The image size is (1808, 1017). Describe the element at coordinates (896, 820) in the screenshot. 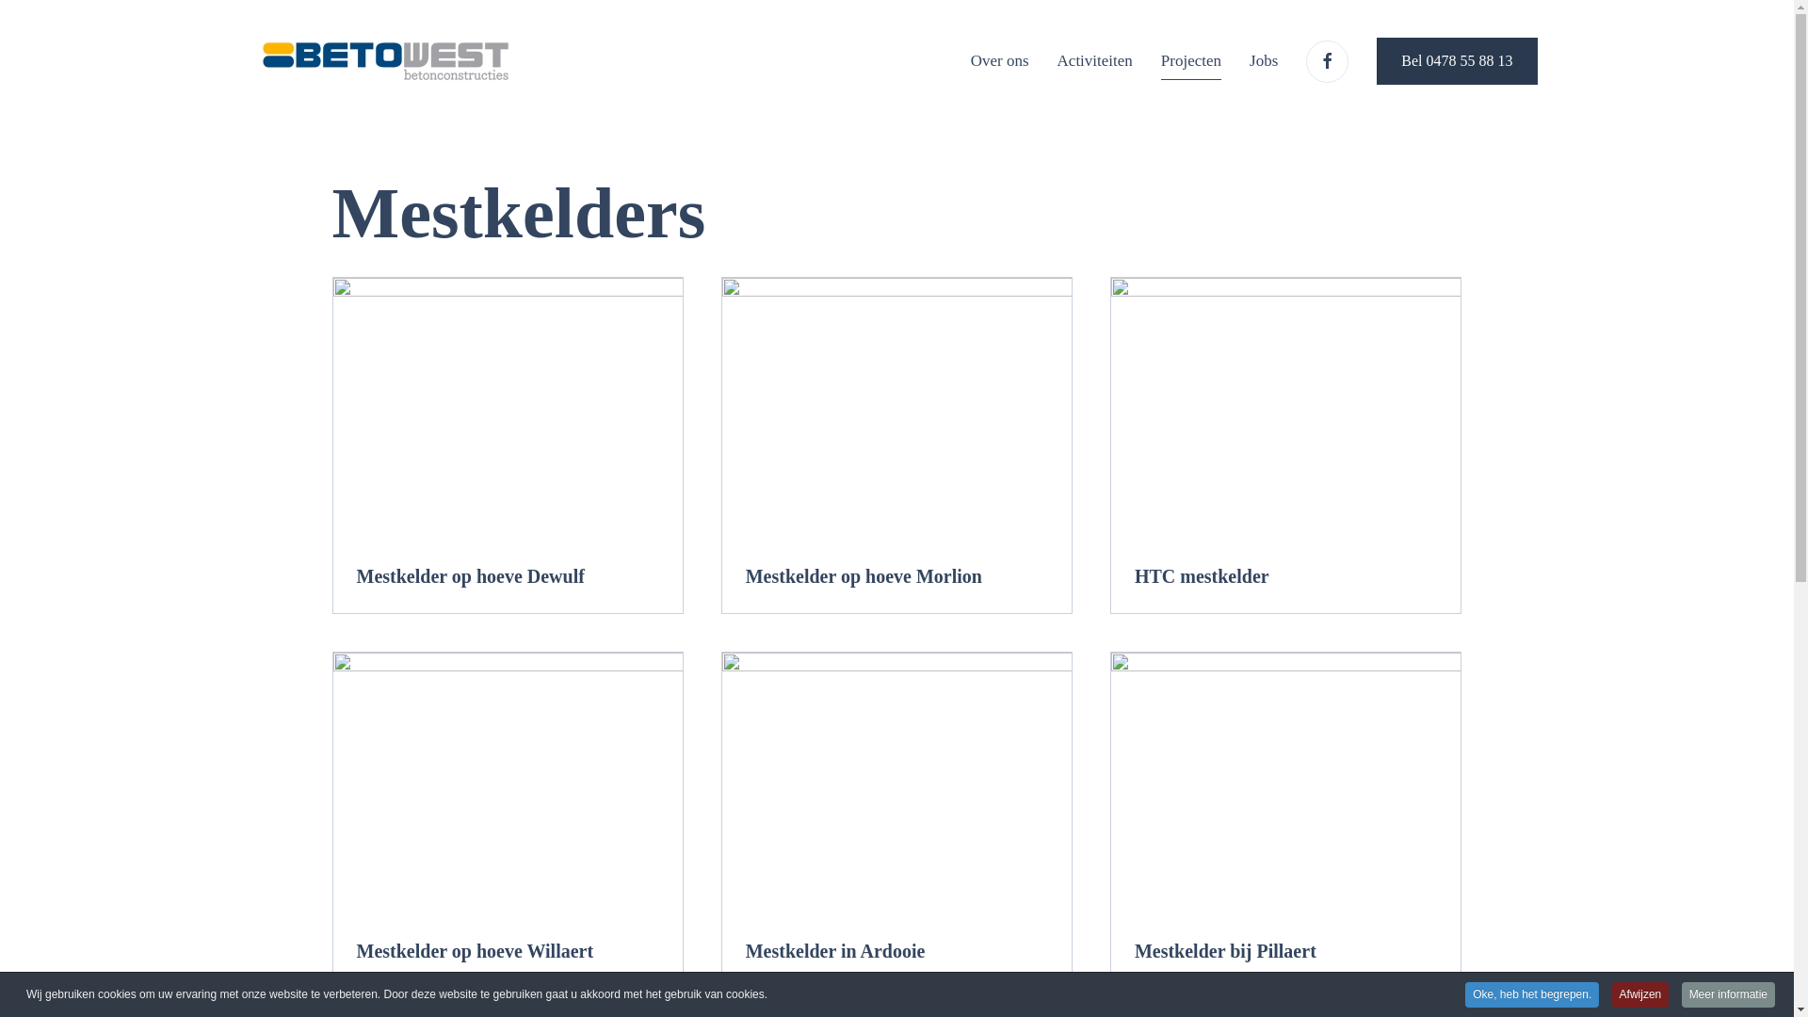

I see `Mestkelder in Ardooie` at that location.